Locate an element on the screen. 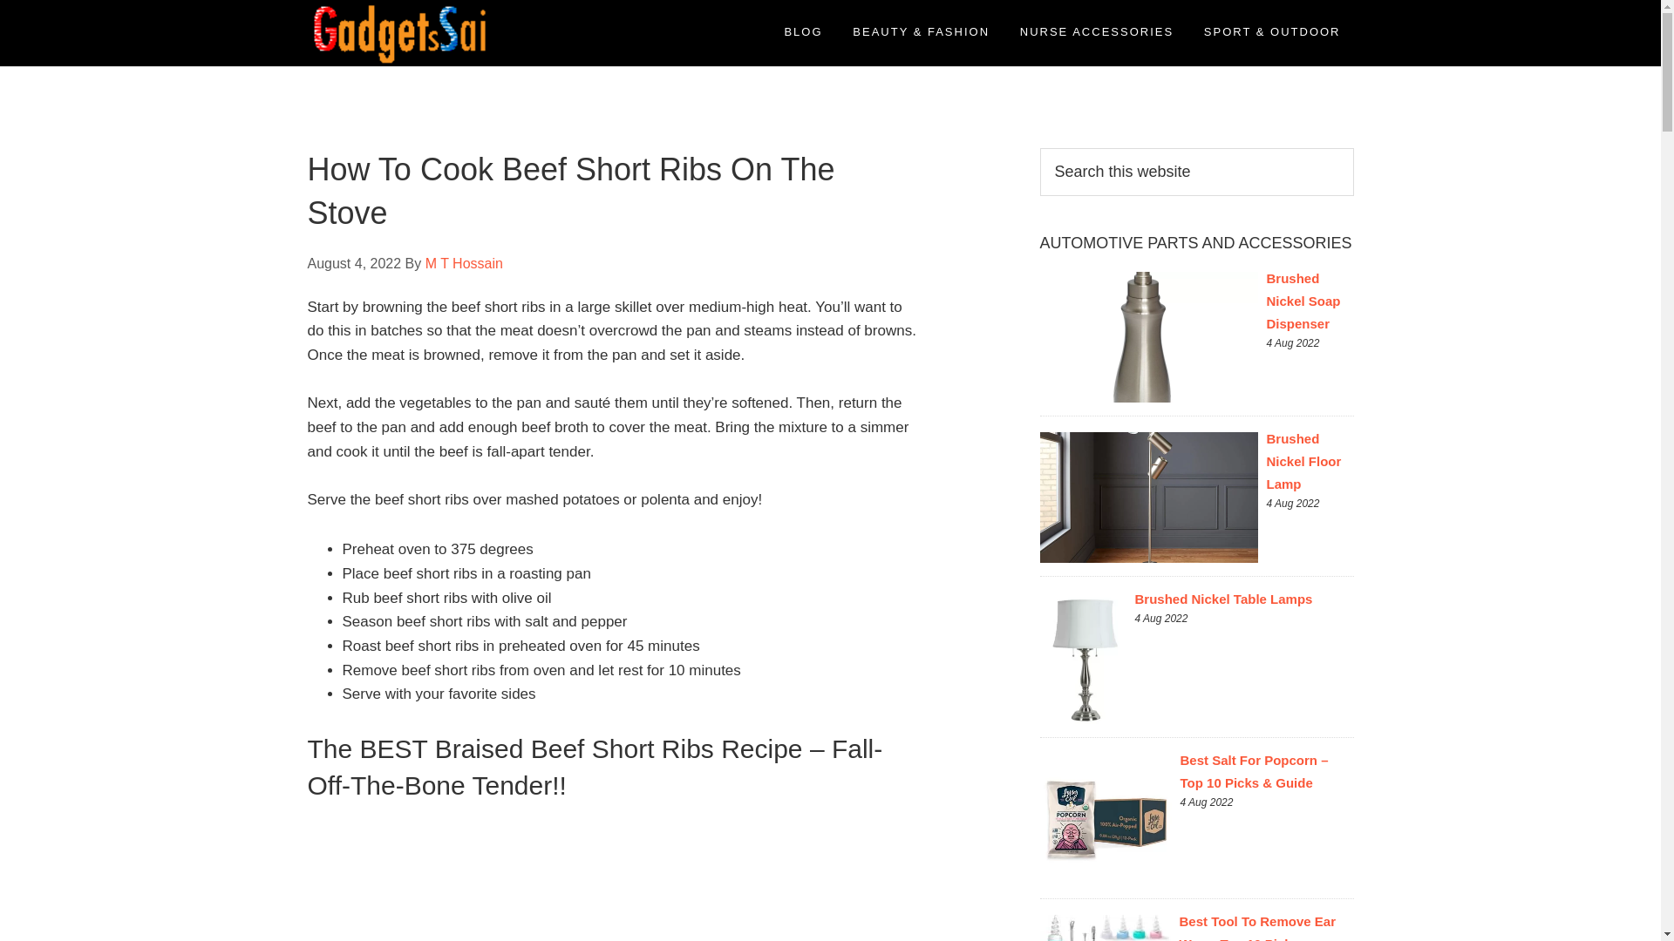  GadgetsSai is located at coordinates (464, 33).